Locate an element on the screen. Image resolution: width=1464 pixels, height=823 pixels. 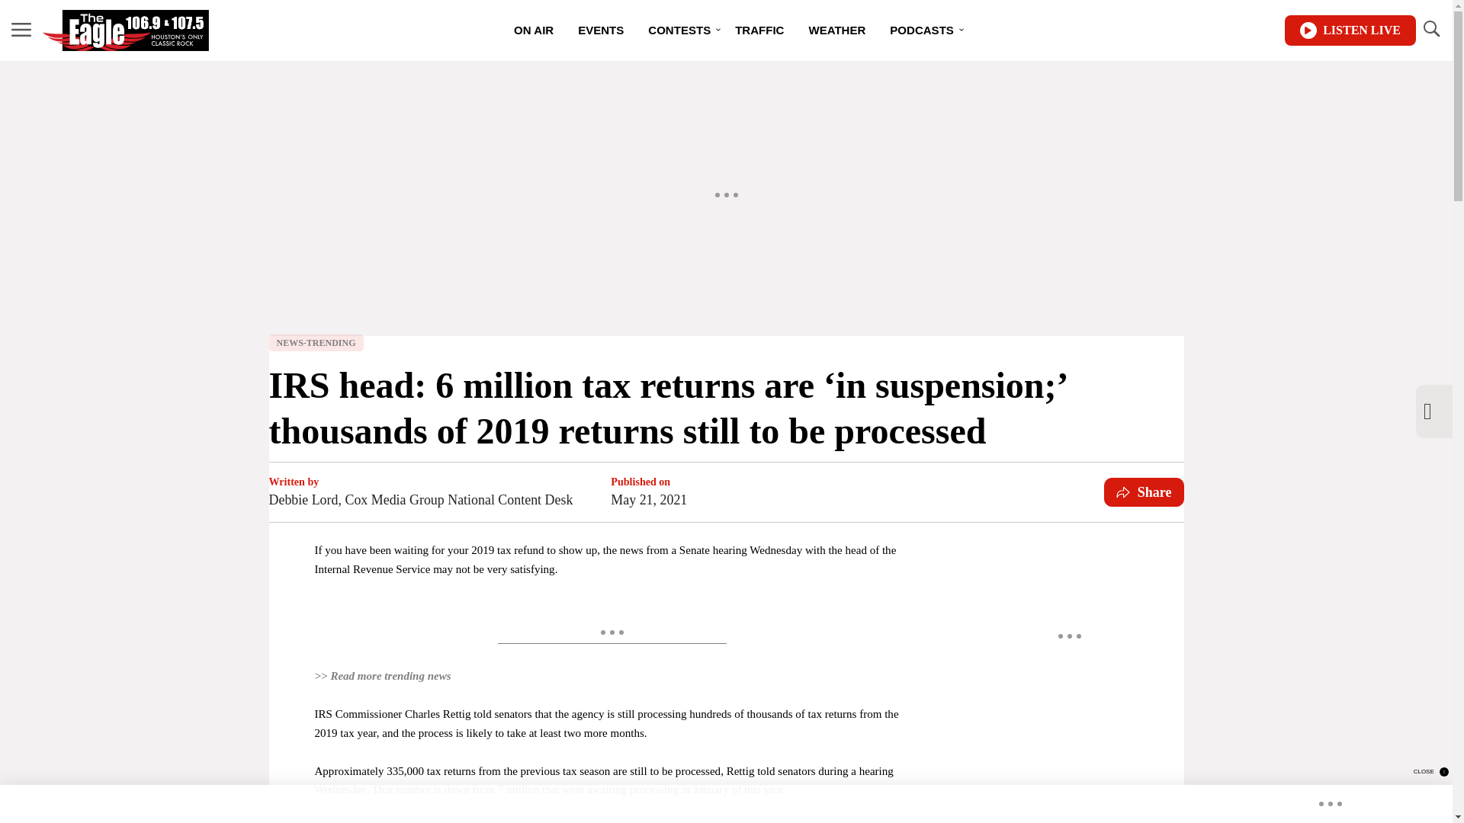
LISTEN LIVE is located at coordinates (1350, 30).